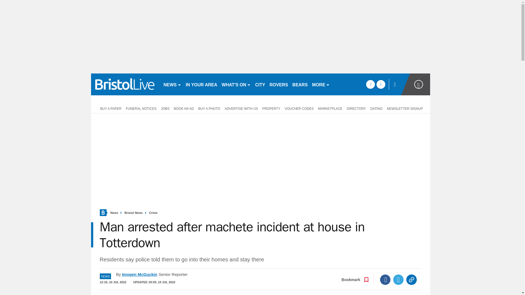 The image size is (525, 295). Describe the element at coordinates (398, 280) in the screenshot. I see `Twitter` at that location.